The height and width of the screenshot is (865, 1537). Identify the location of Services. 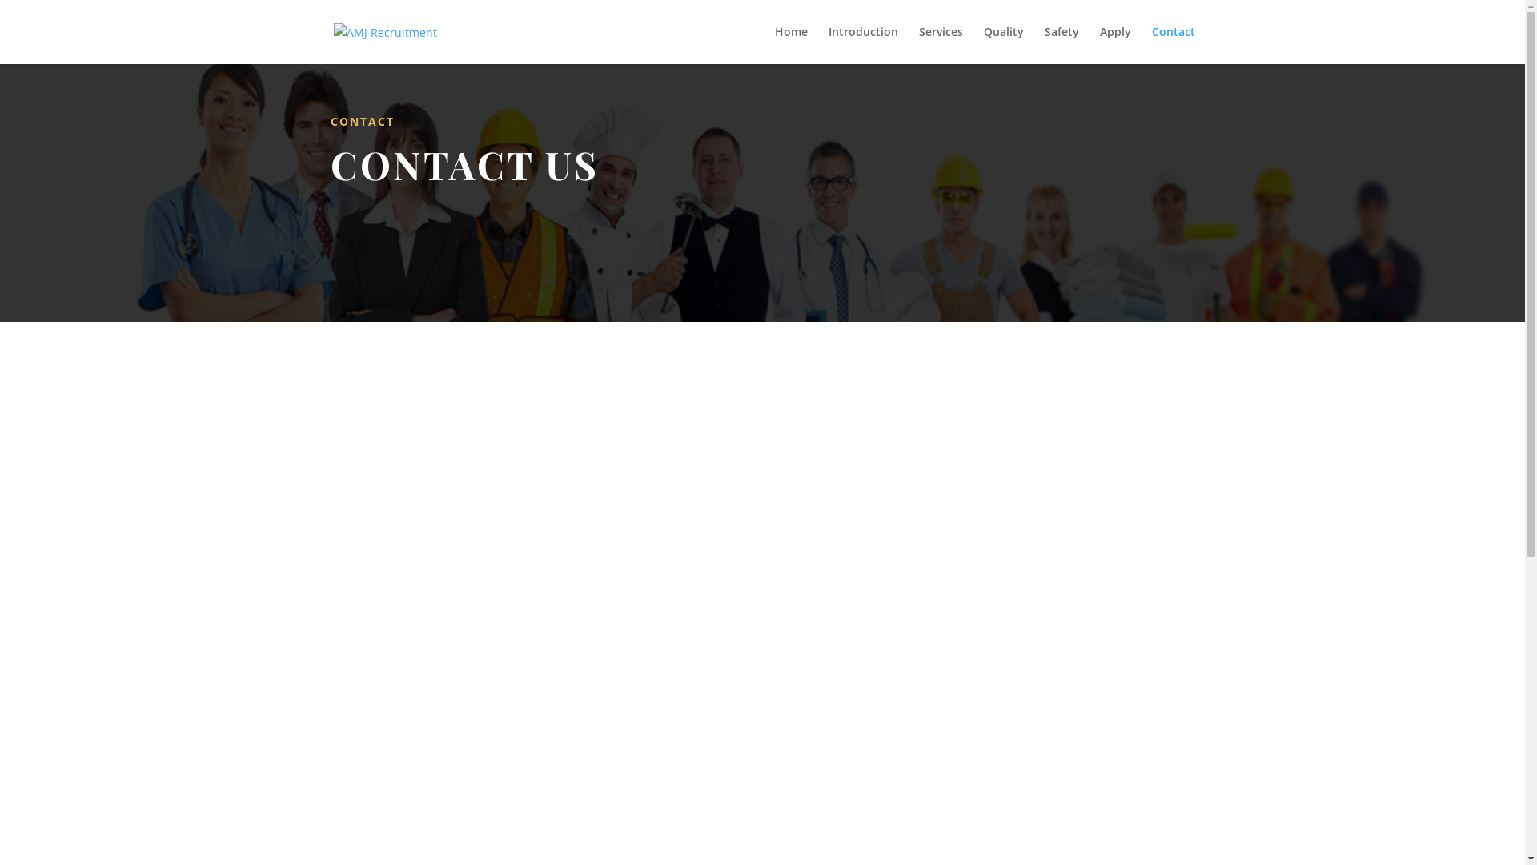
(941, 45).